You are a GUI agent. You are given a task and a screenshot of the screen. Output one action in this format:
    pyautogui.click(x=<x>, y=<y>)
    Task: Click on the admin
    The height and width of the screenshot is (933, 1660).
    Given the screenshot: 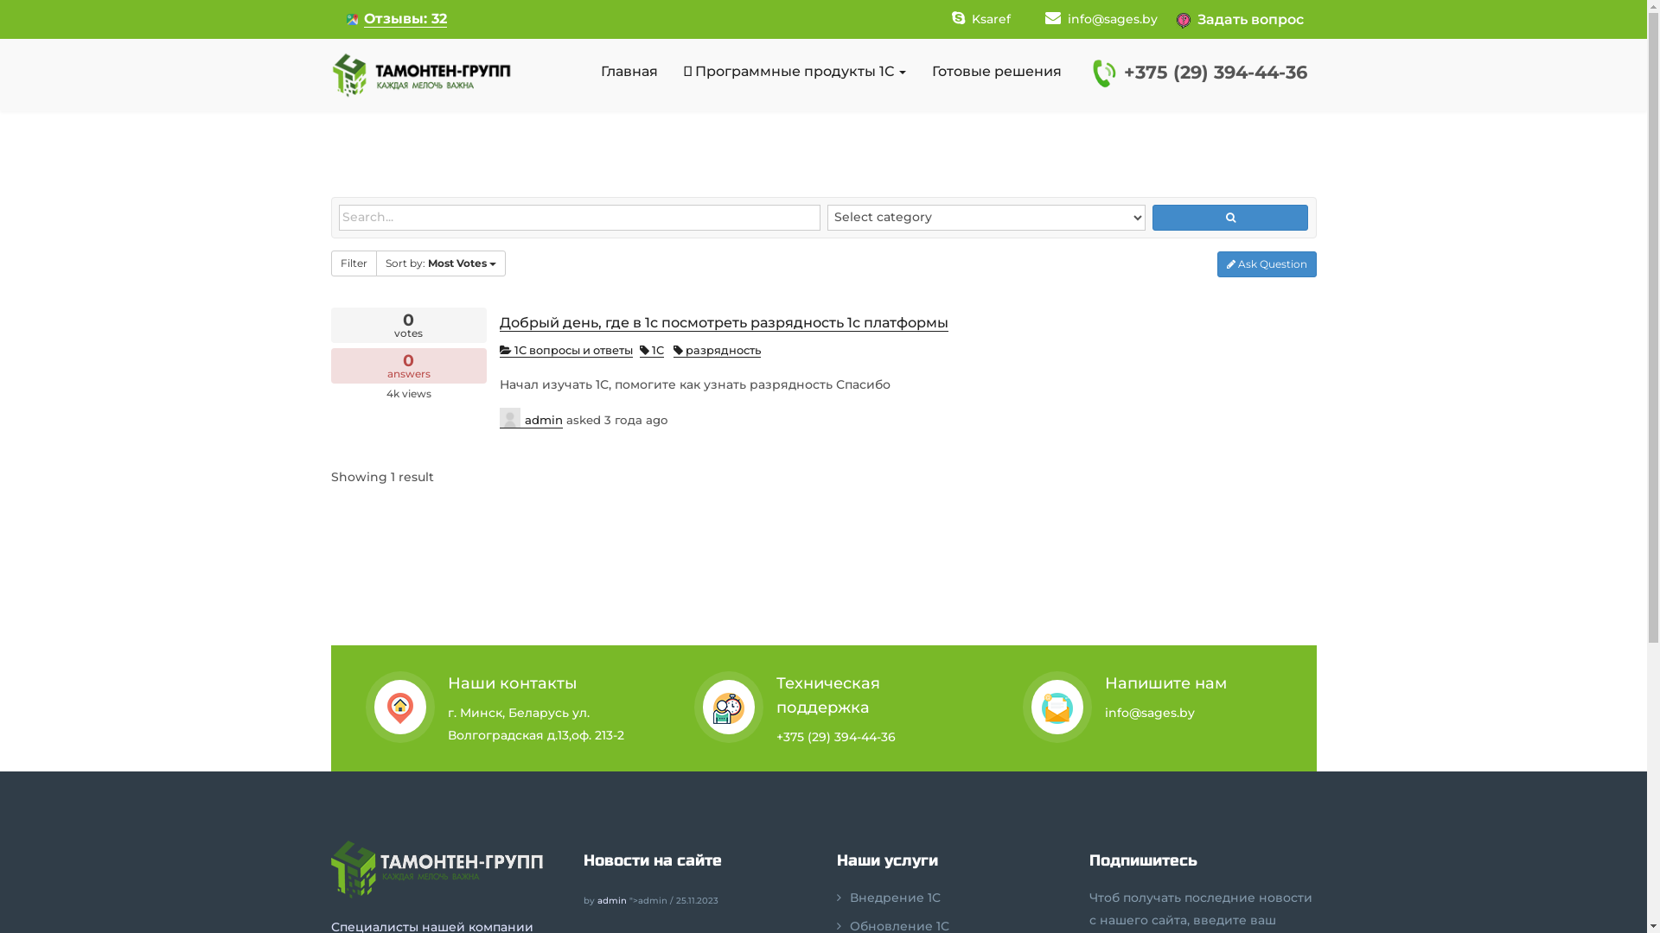 What is the action you would take?
    pyautogui.click(x=531, y=418)
    